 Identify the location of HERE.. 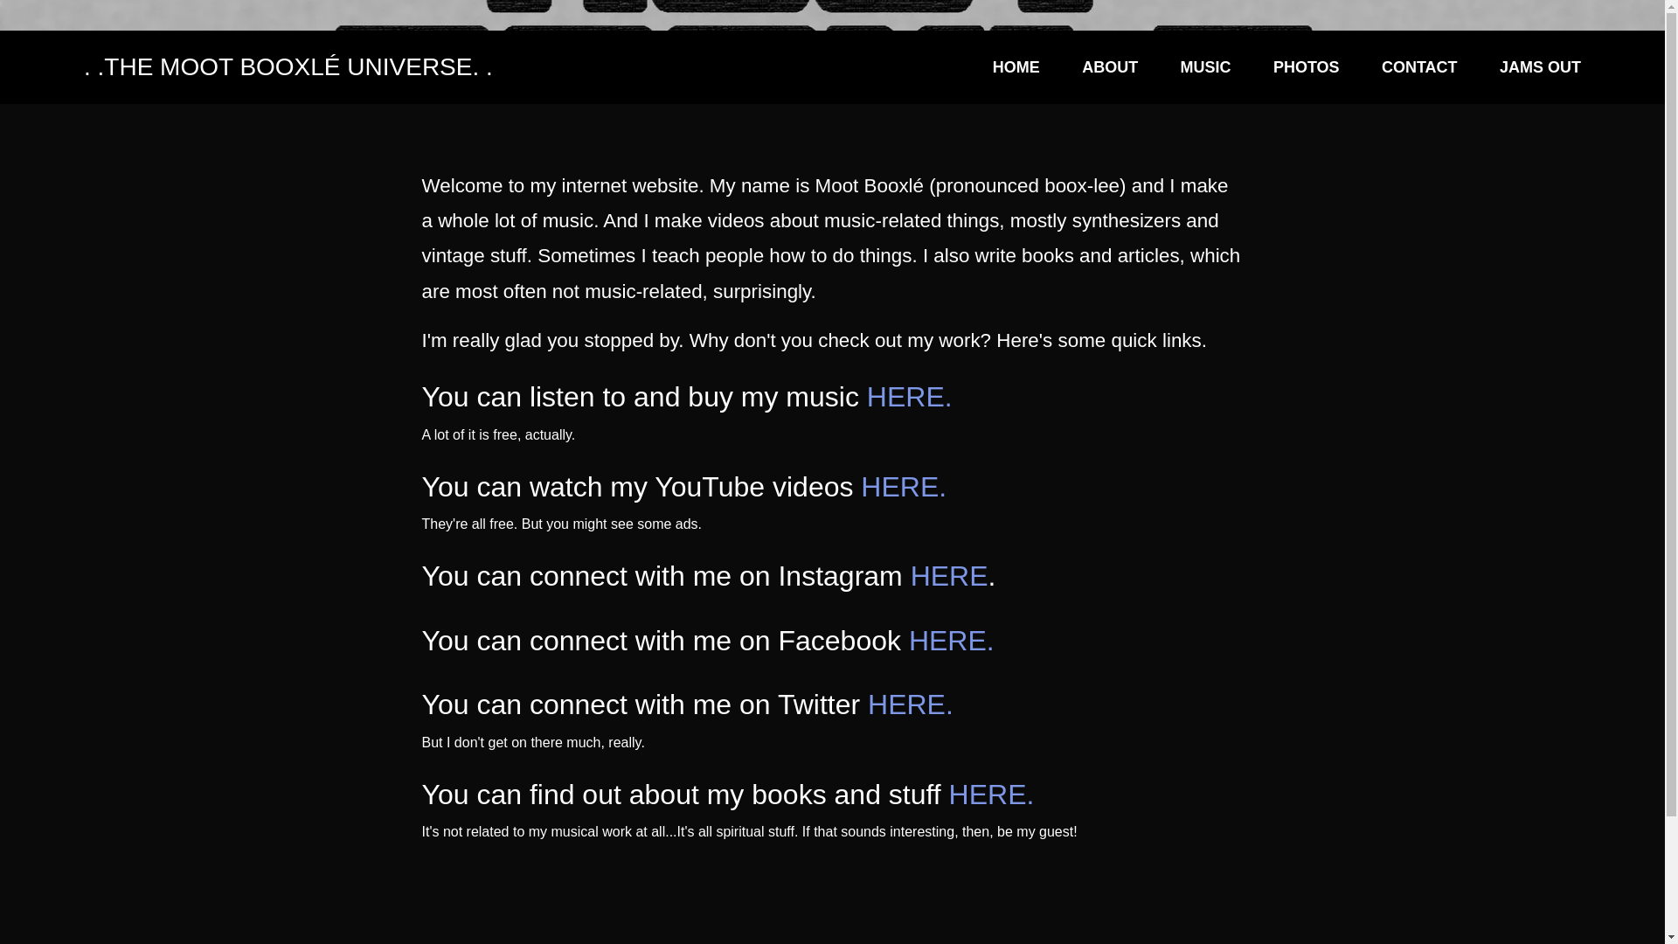
(992, 794).